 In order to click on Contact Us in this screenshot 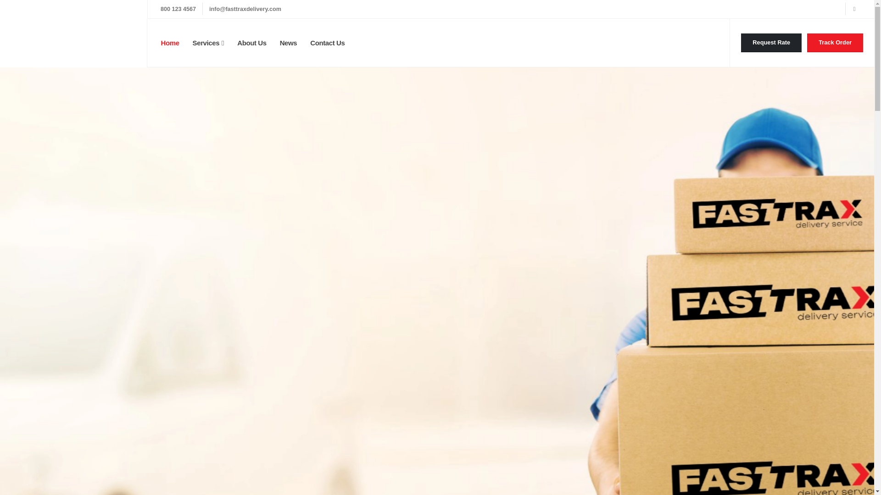, I will do `click(327, 43)`.